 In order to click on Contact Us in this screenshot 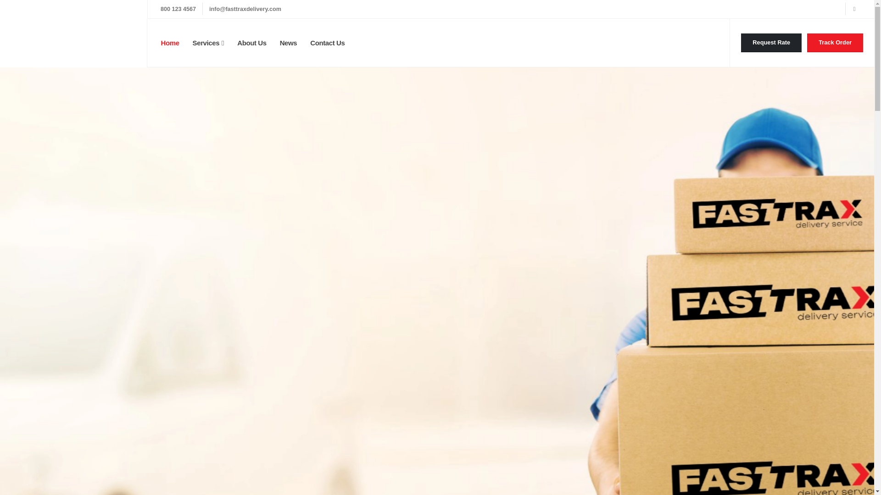, I will do `click(327, 43)`.